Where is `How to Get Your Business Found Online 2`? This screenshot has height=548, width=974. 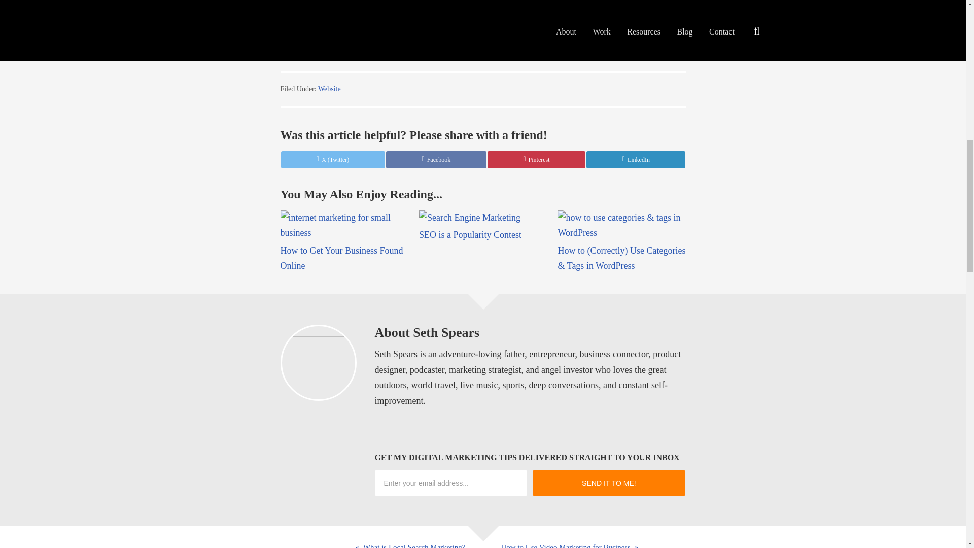 How to Get Your Business Found Online 2 is located at coordinates (344, 225).